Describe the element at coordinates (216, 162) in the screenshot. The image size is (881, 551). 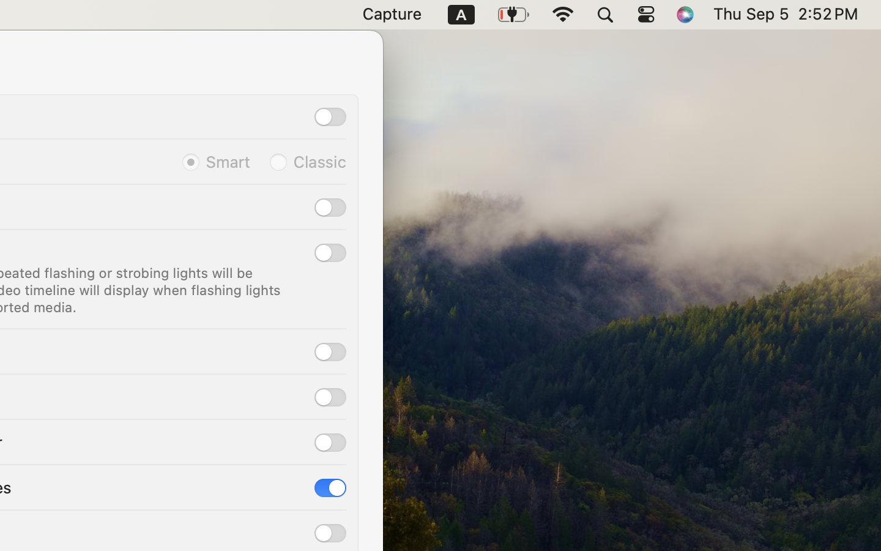
I see `1` at that location.